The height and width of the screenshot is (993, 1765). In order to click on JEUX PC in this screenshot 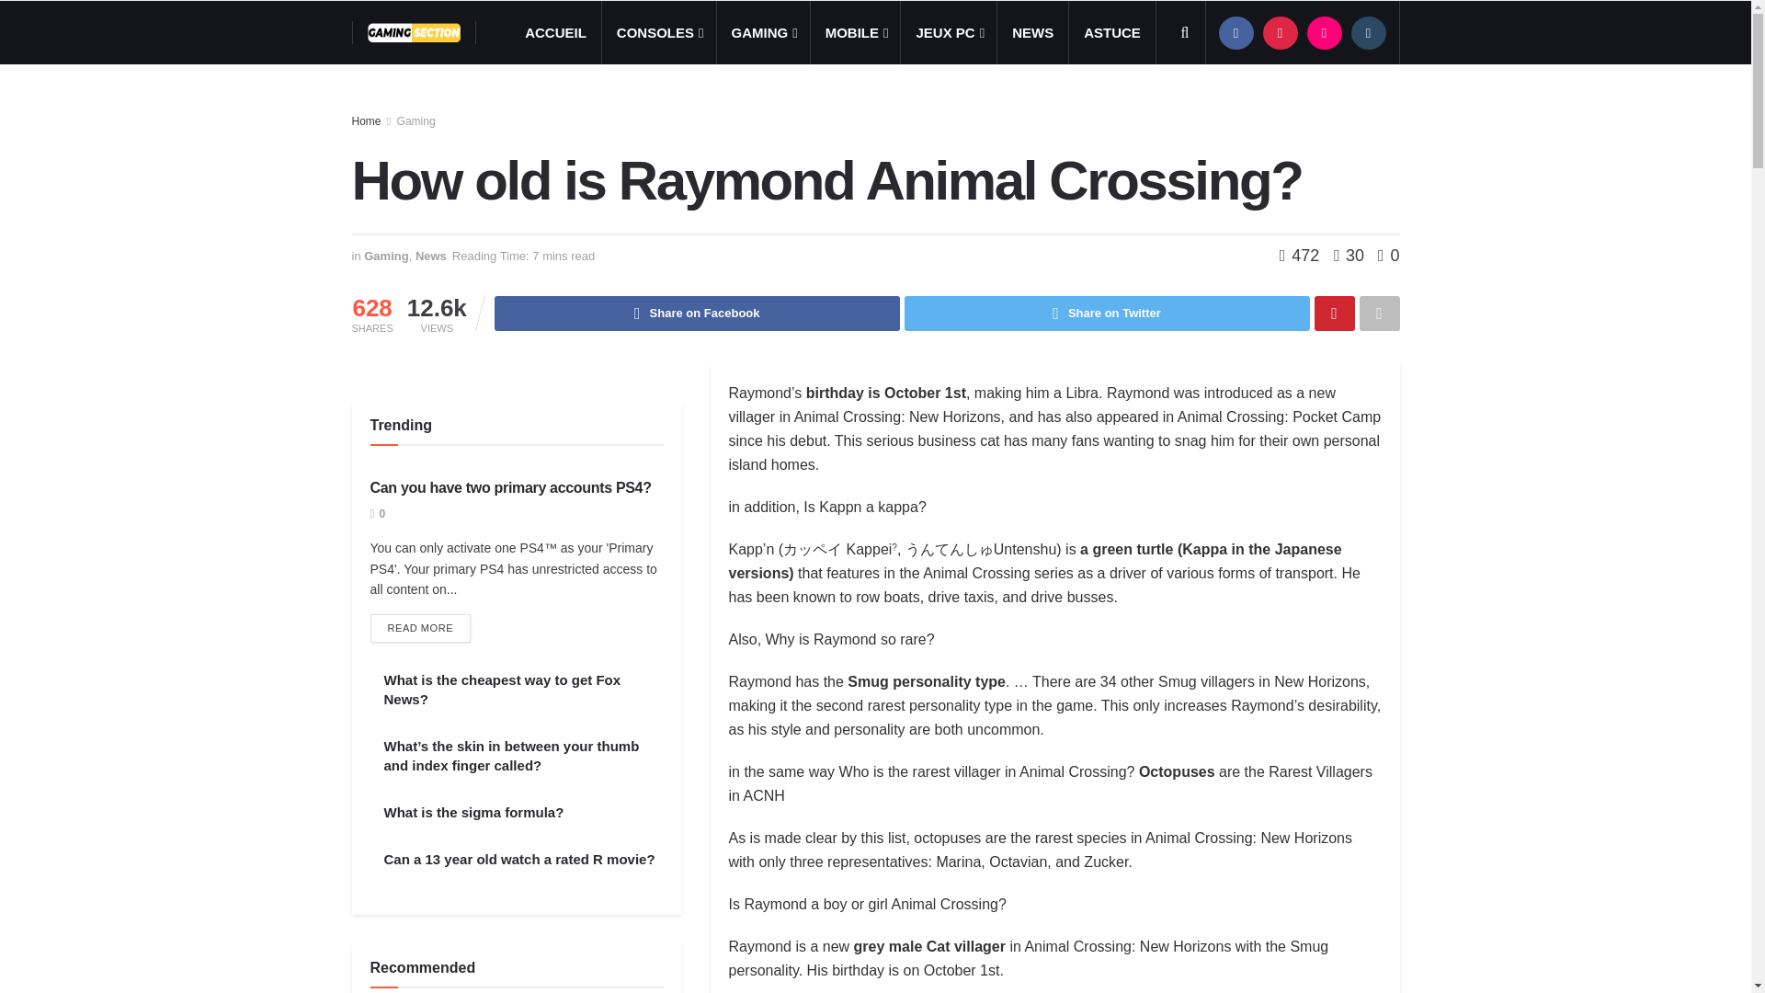, I will do `click(949, 33)`.